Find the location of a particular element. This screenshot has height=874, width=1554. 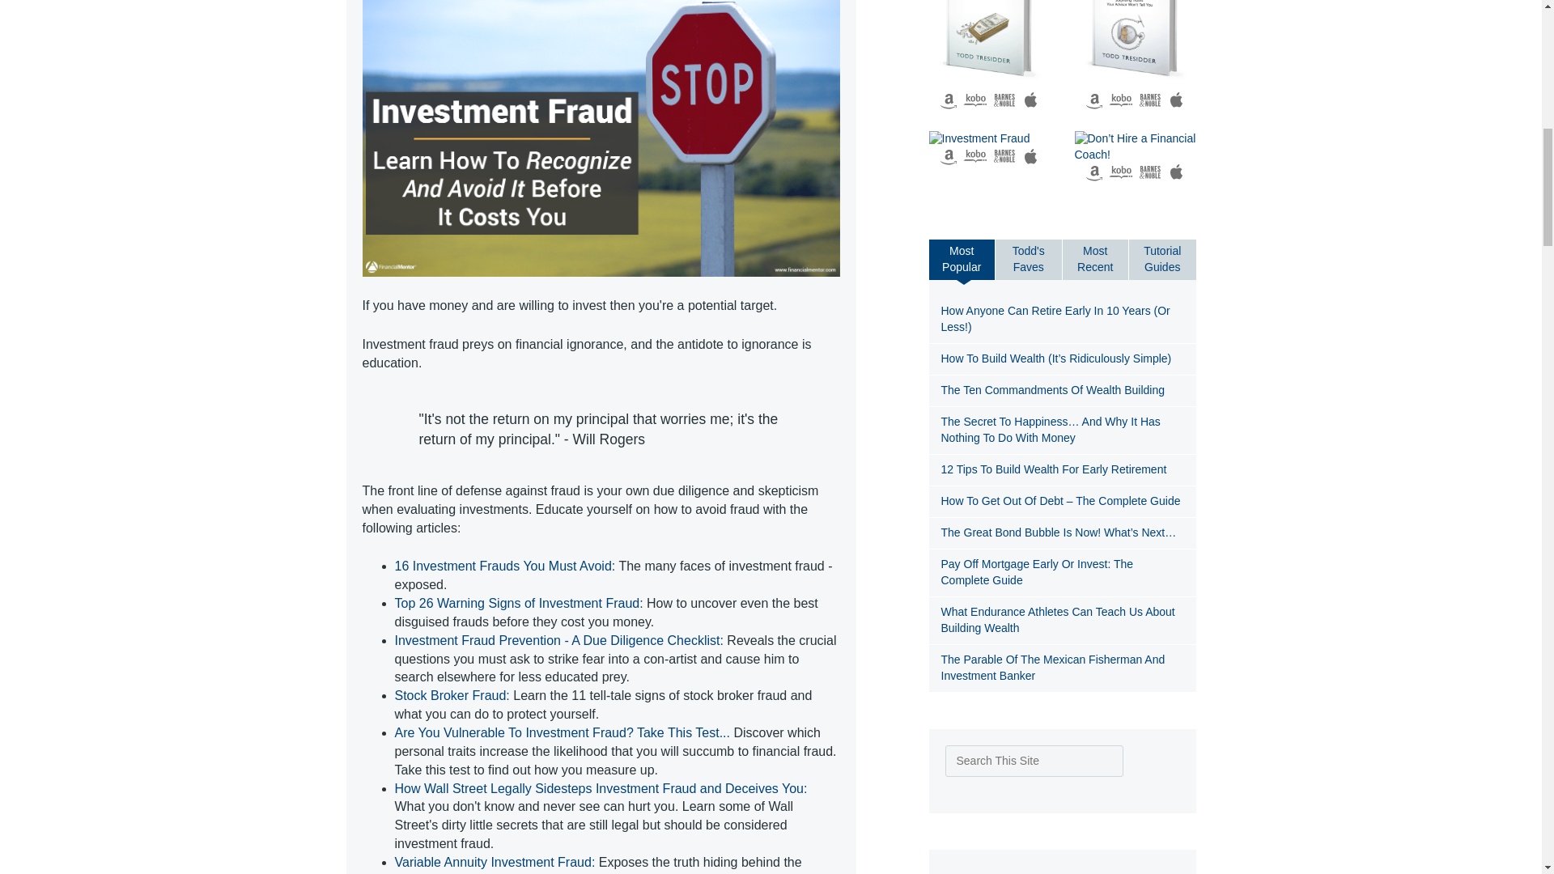

4 Rule Safe Withdrawal Rate is located at coordinates (989, 45).